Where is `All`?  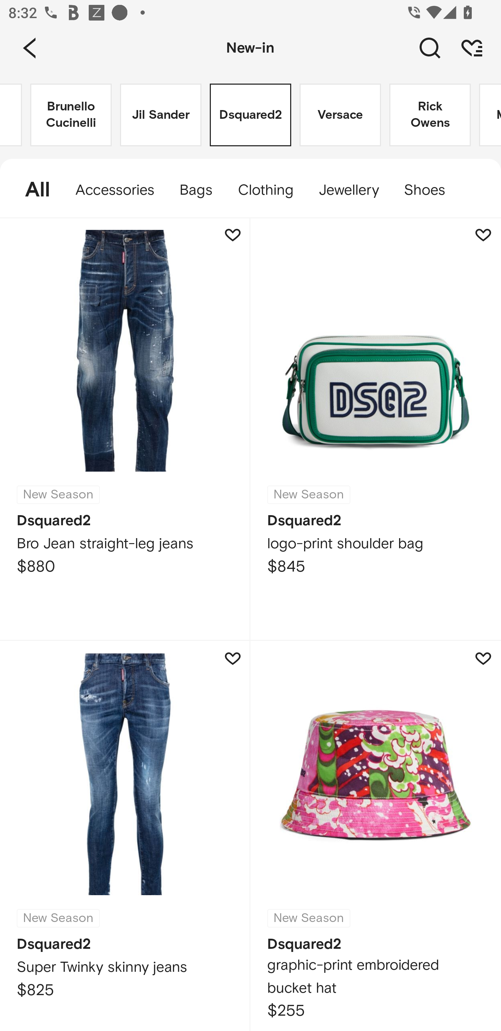 All is located at coordinates (31, 190).